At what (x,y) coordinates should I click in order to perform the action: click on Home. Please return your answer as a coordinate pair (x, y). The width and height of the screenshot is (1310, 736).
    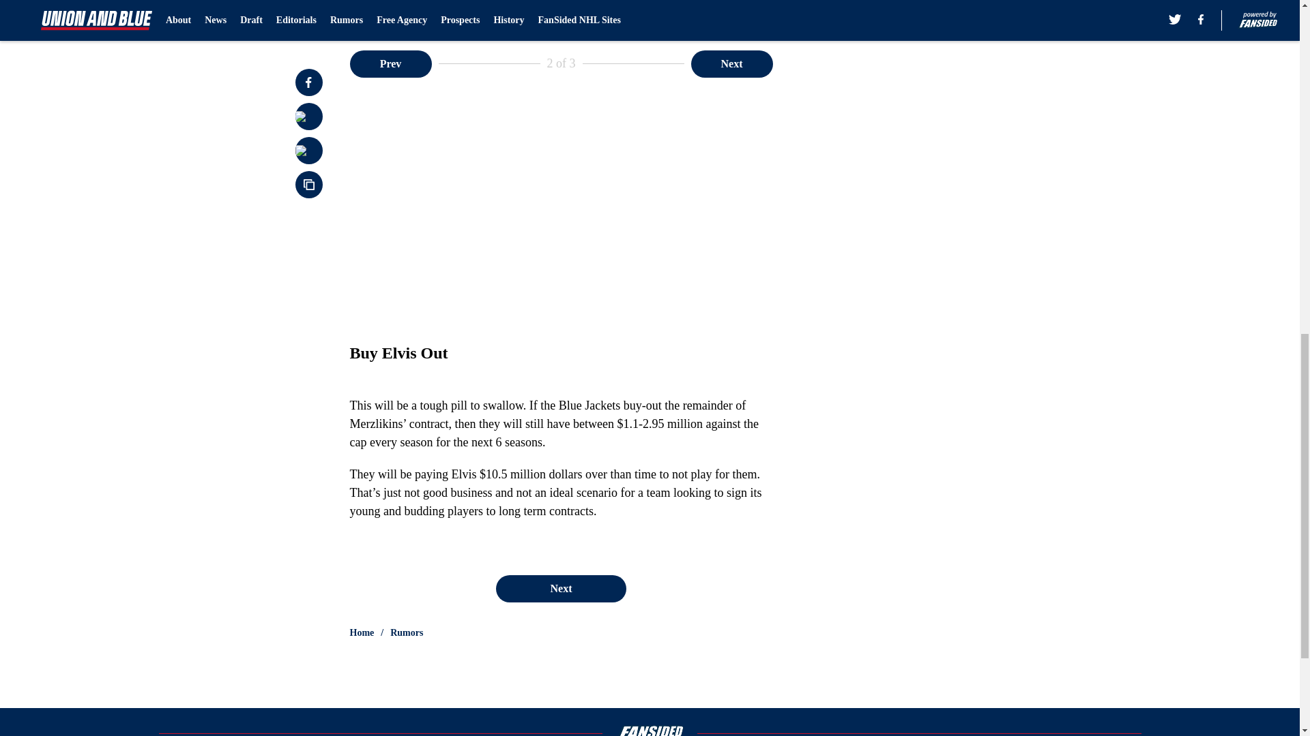
    Looking at the image, I should click on (362, 632).